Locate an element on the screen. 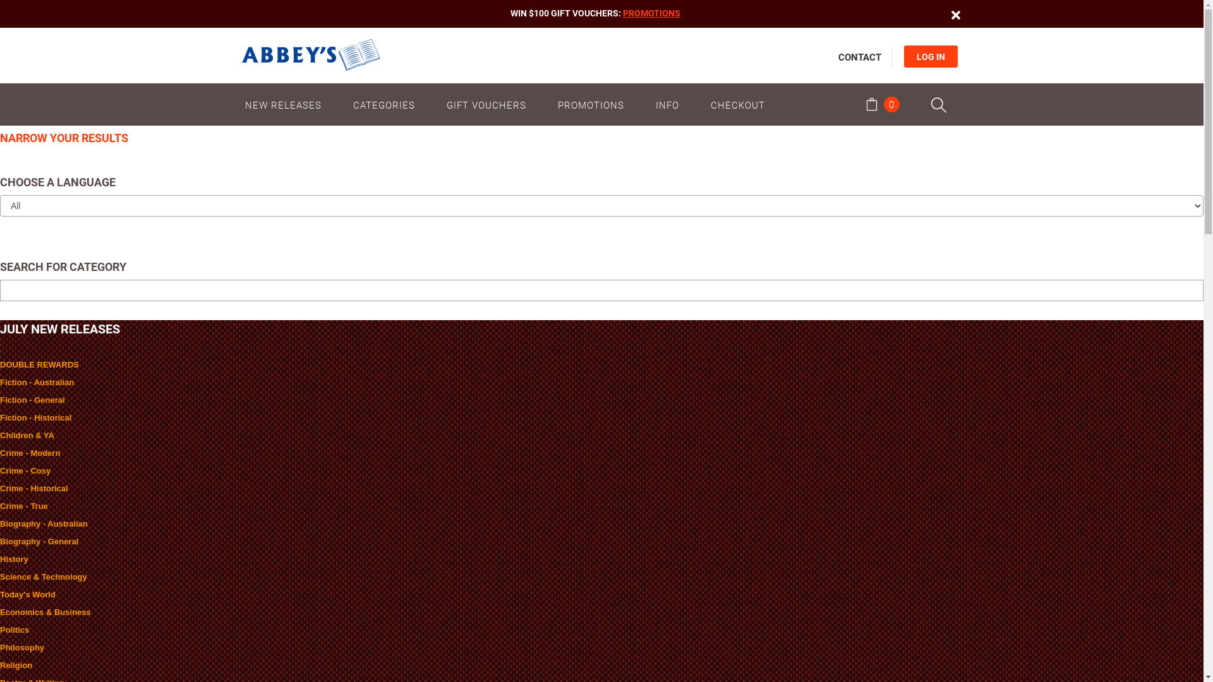 The height and width of the screenshot is (682, 1213). Fiction - General is located at coordinates (33, 400).